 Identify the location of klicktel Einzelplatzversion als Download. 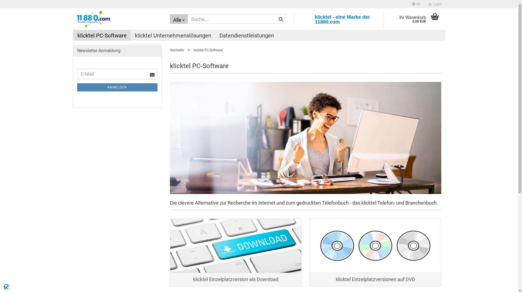
(236, 246).